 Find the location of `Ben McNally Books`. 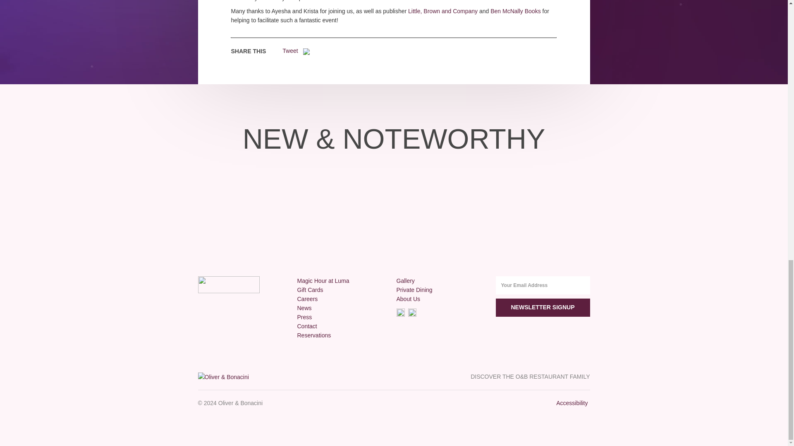

Ben McNally Books is located at coordinates (515, 11).